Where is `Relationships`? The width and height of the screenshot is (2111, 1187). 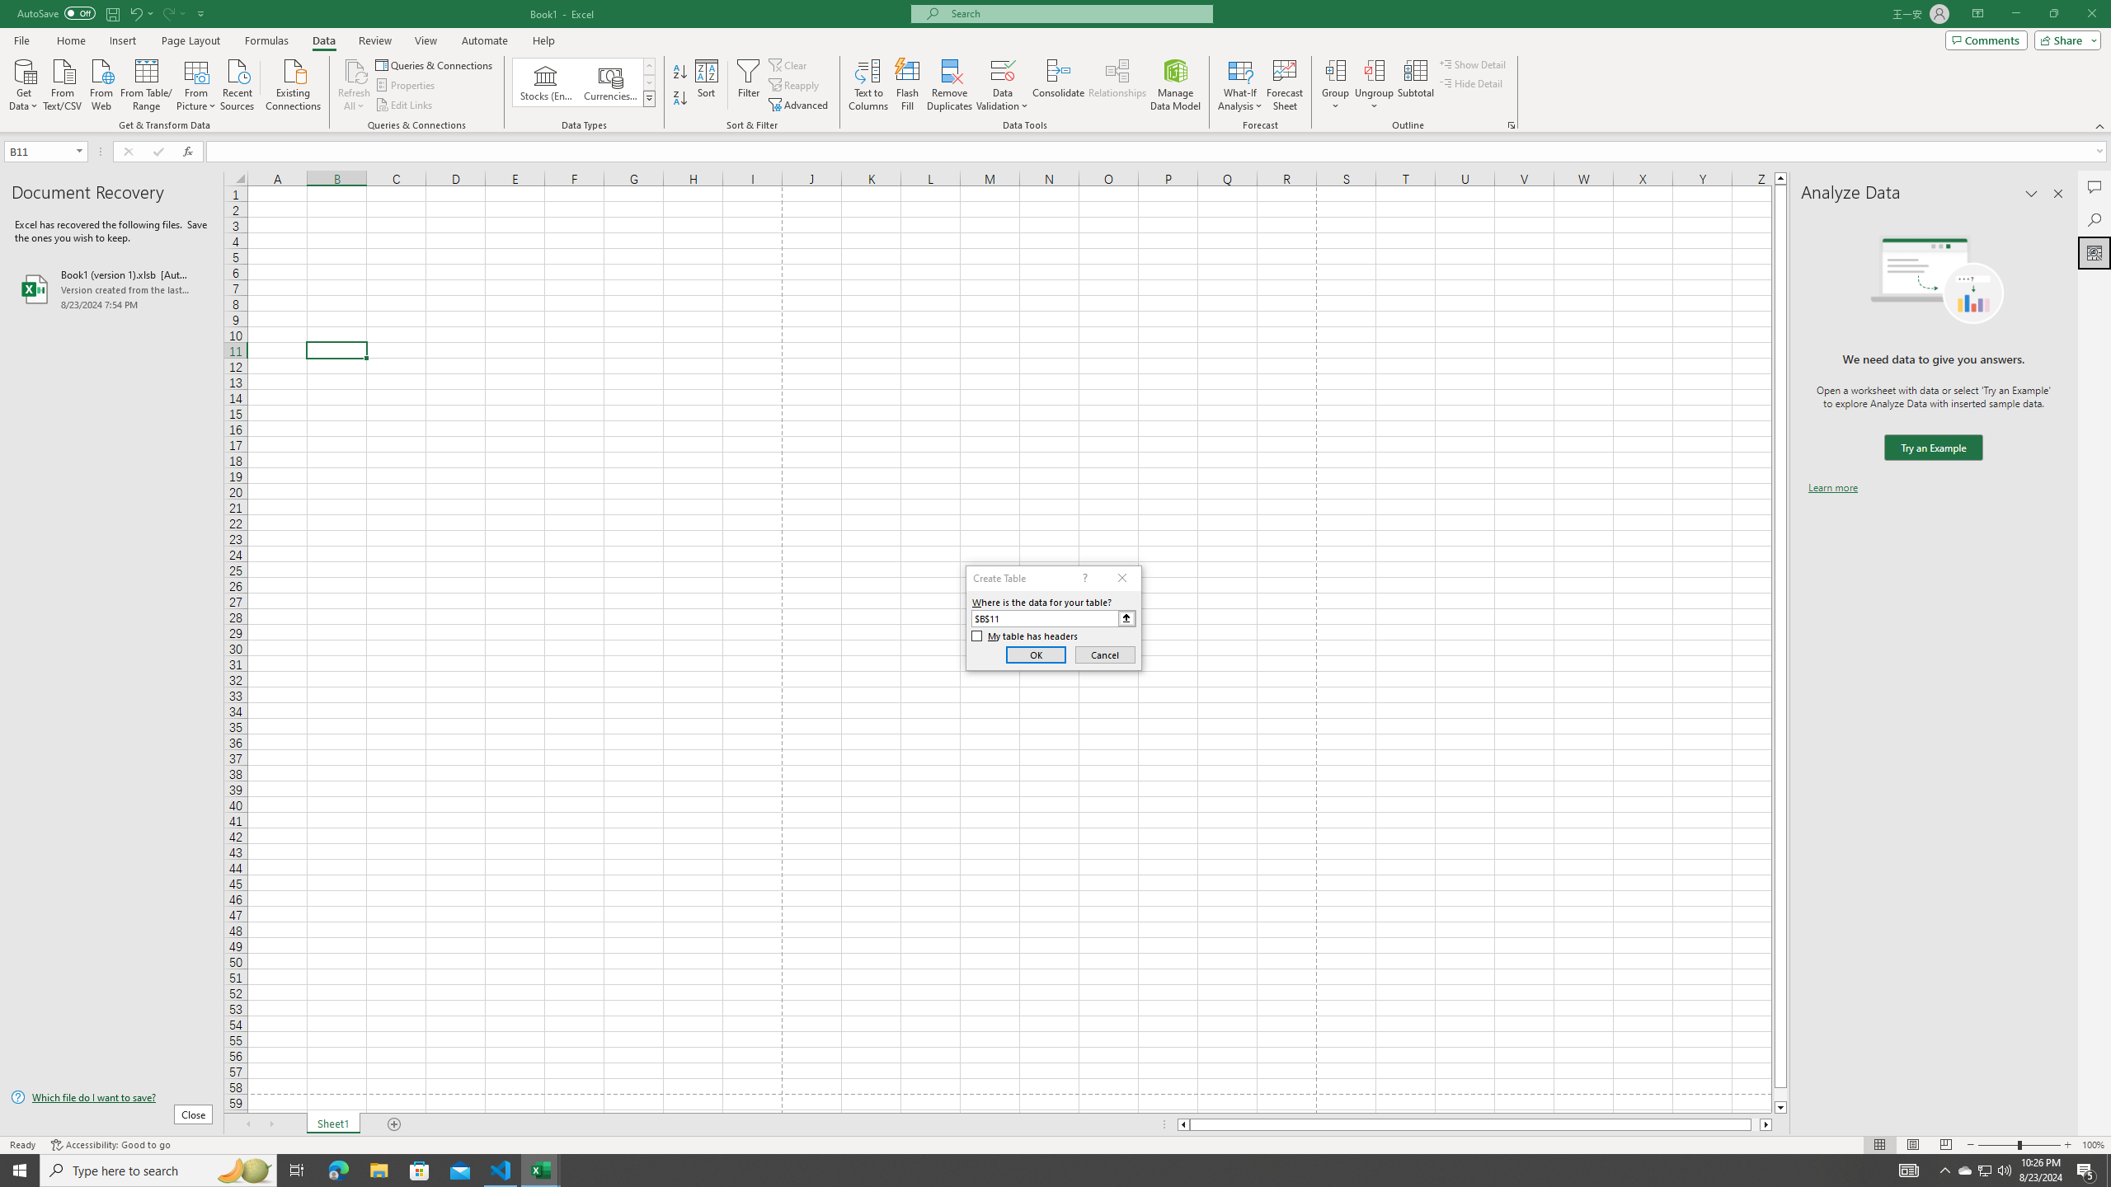
Relationships is located at coordinates (1117, 85).